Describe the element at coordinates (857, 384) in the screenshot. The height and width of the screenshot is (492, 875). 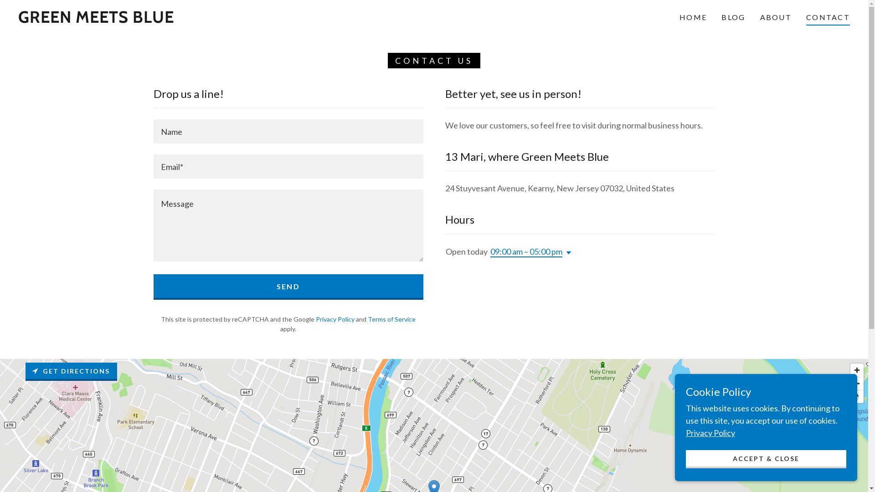
I see `Zoom out` at that location.